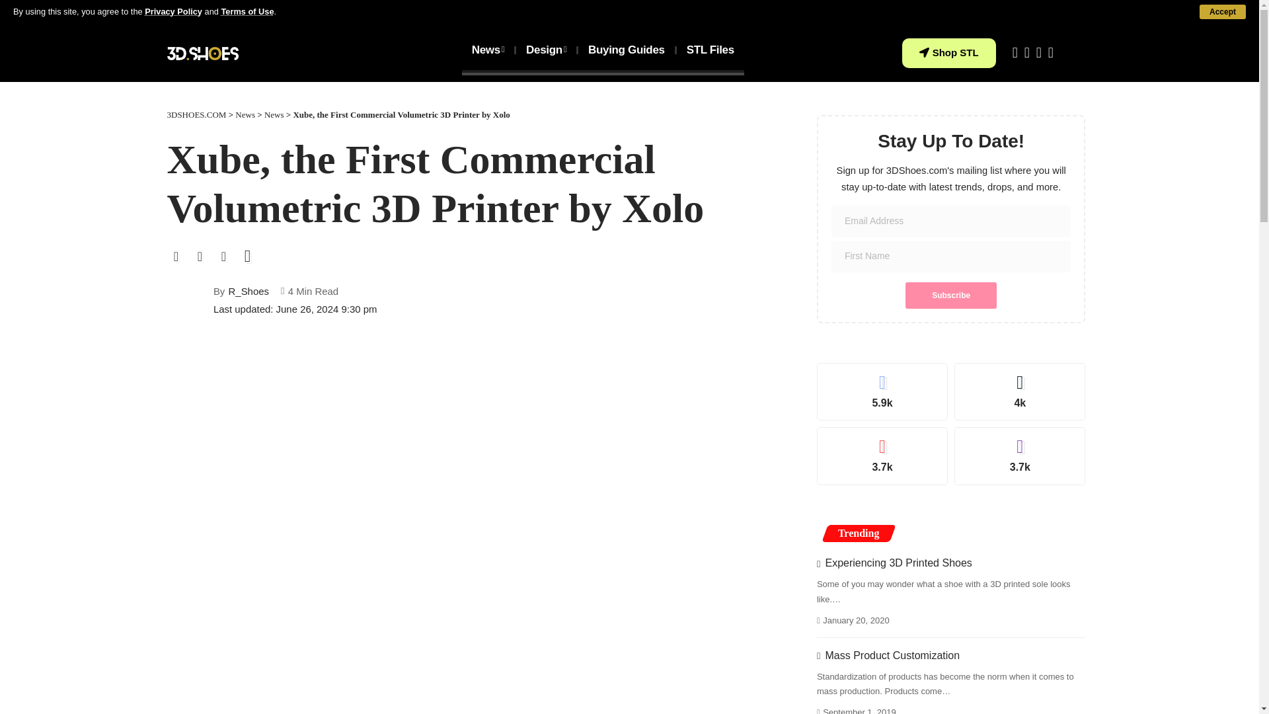 This screenshot has height=714, width=1269. What do you see at coordinates (949, 53) in the screenshot?
I see `Shop STL` at bounding box center [949, 53].